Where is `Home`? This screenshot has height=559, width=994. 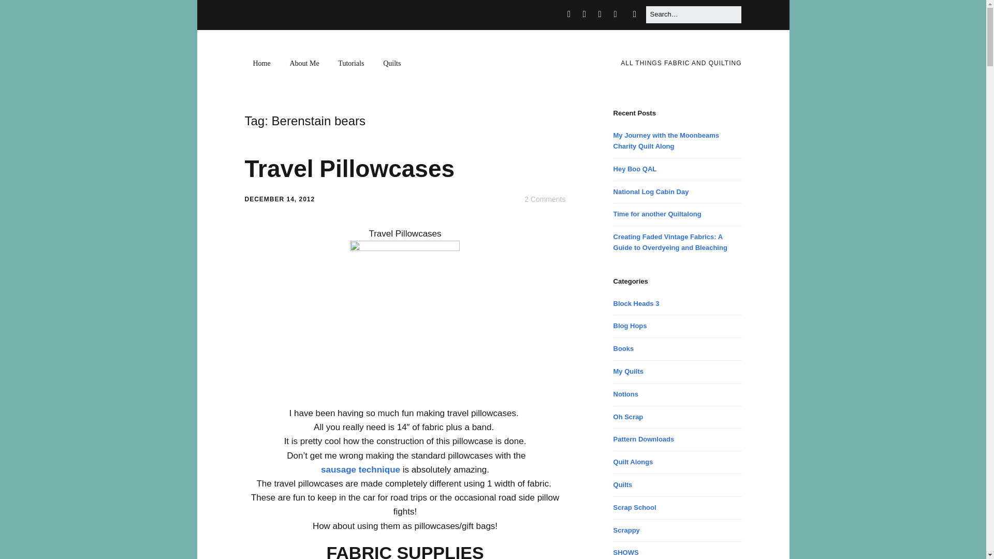 Home is located at coordinates (261, 63).